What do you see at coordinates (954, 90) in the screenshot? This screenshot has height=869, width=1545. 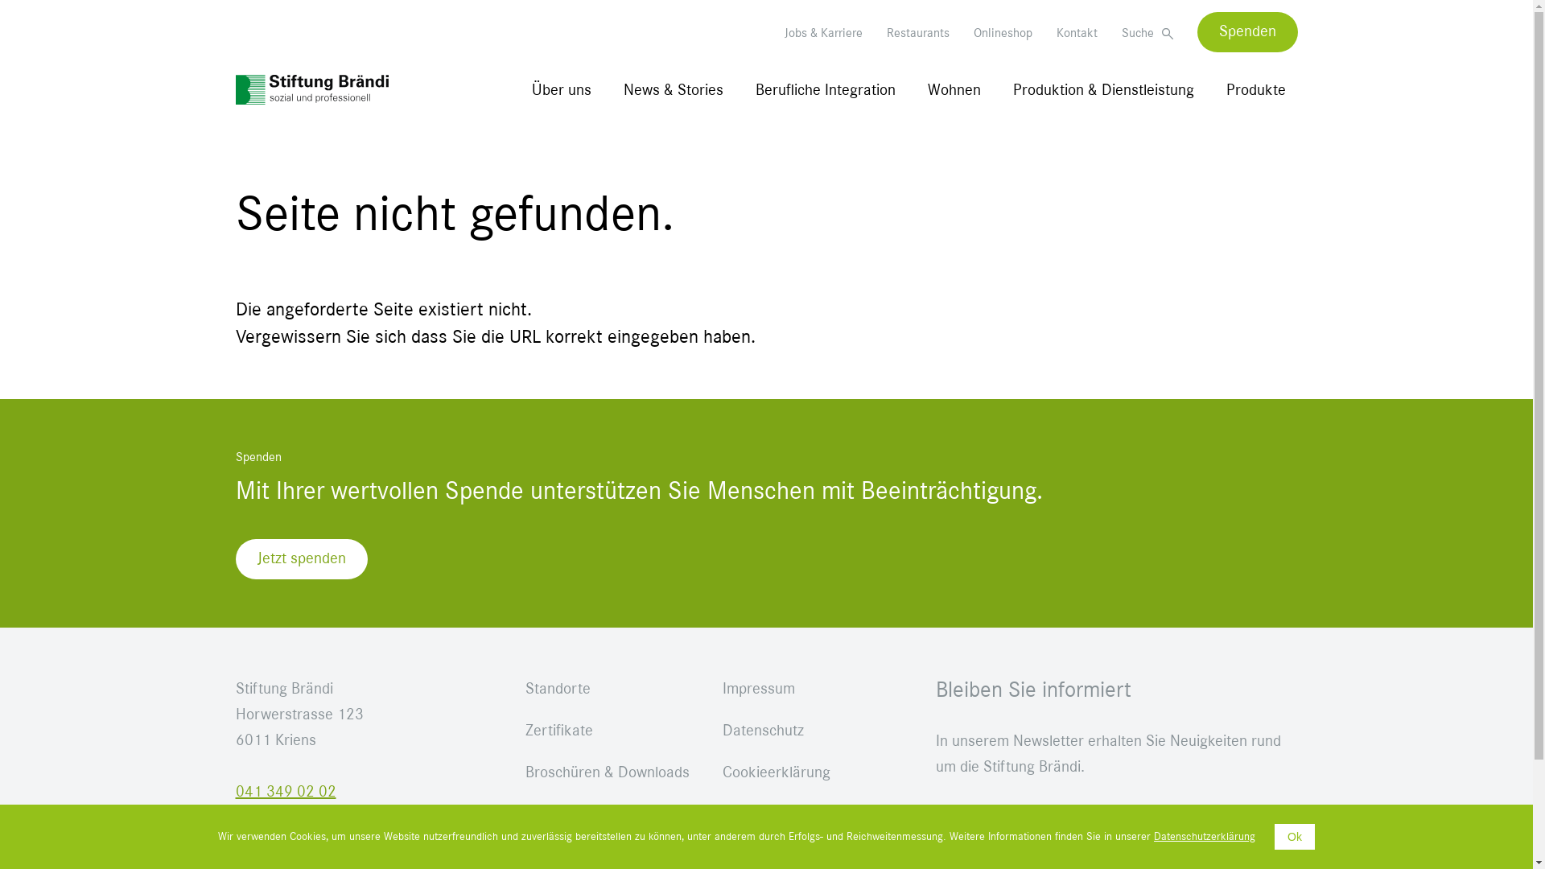 I see `Wohnen` at bounding box center [954, 90].